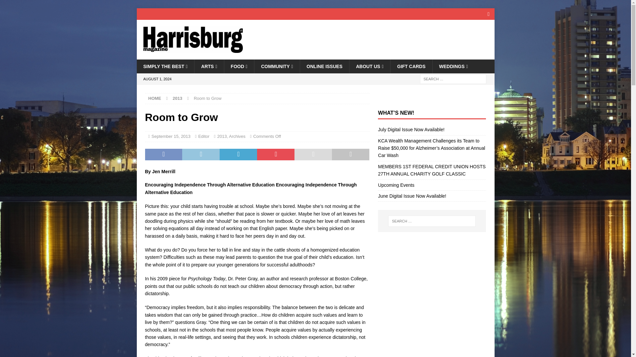  I want to click on September 15, 2013, so click(171, 136).